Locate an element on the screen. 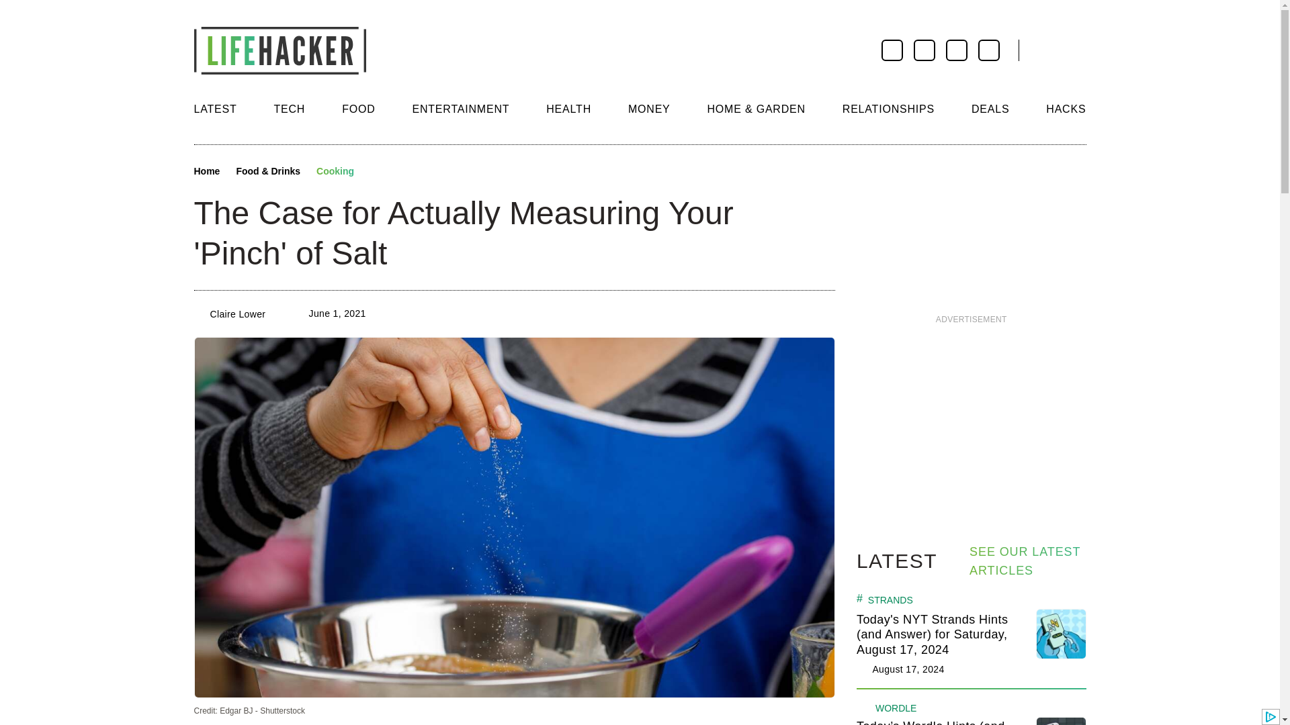 The image size is (1290, 725). RELATIONSHIPS is located at coordinates (888, 109).